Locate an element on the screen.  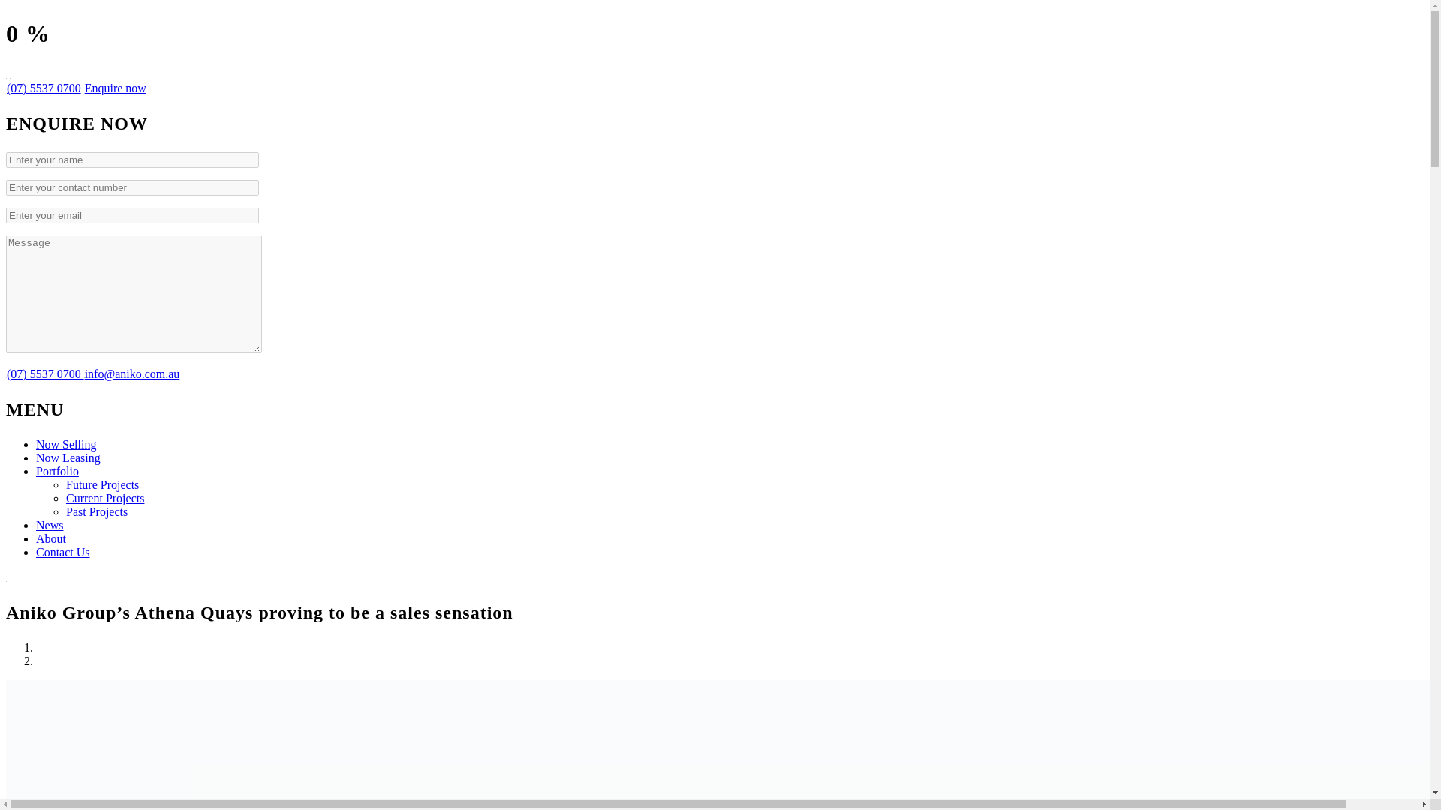
Past Projects is located at coordinates (97, 511).